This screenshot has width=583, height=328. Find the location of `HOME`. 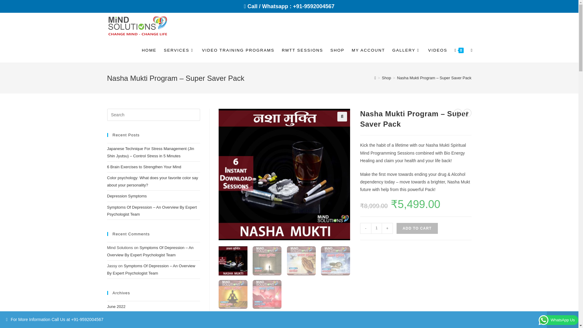

HOME is located at coordinates (149, 50).